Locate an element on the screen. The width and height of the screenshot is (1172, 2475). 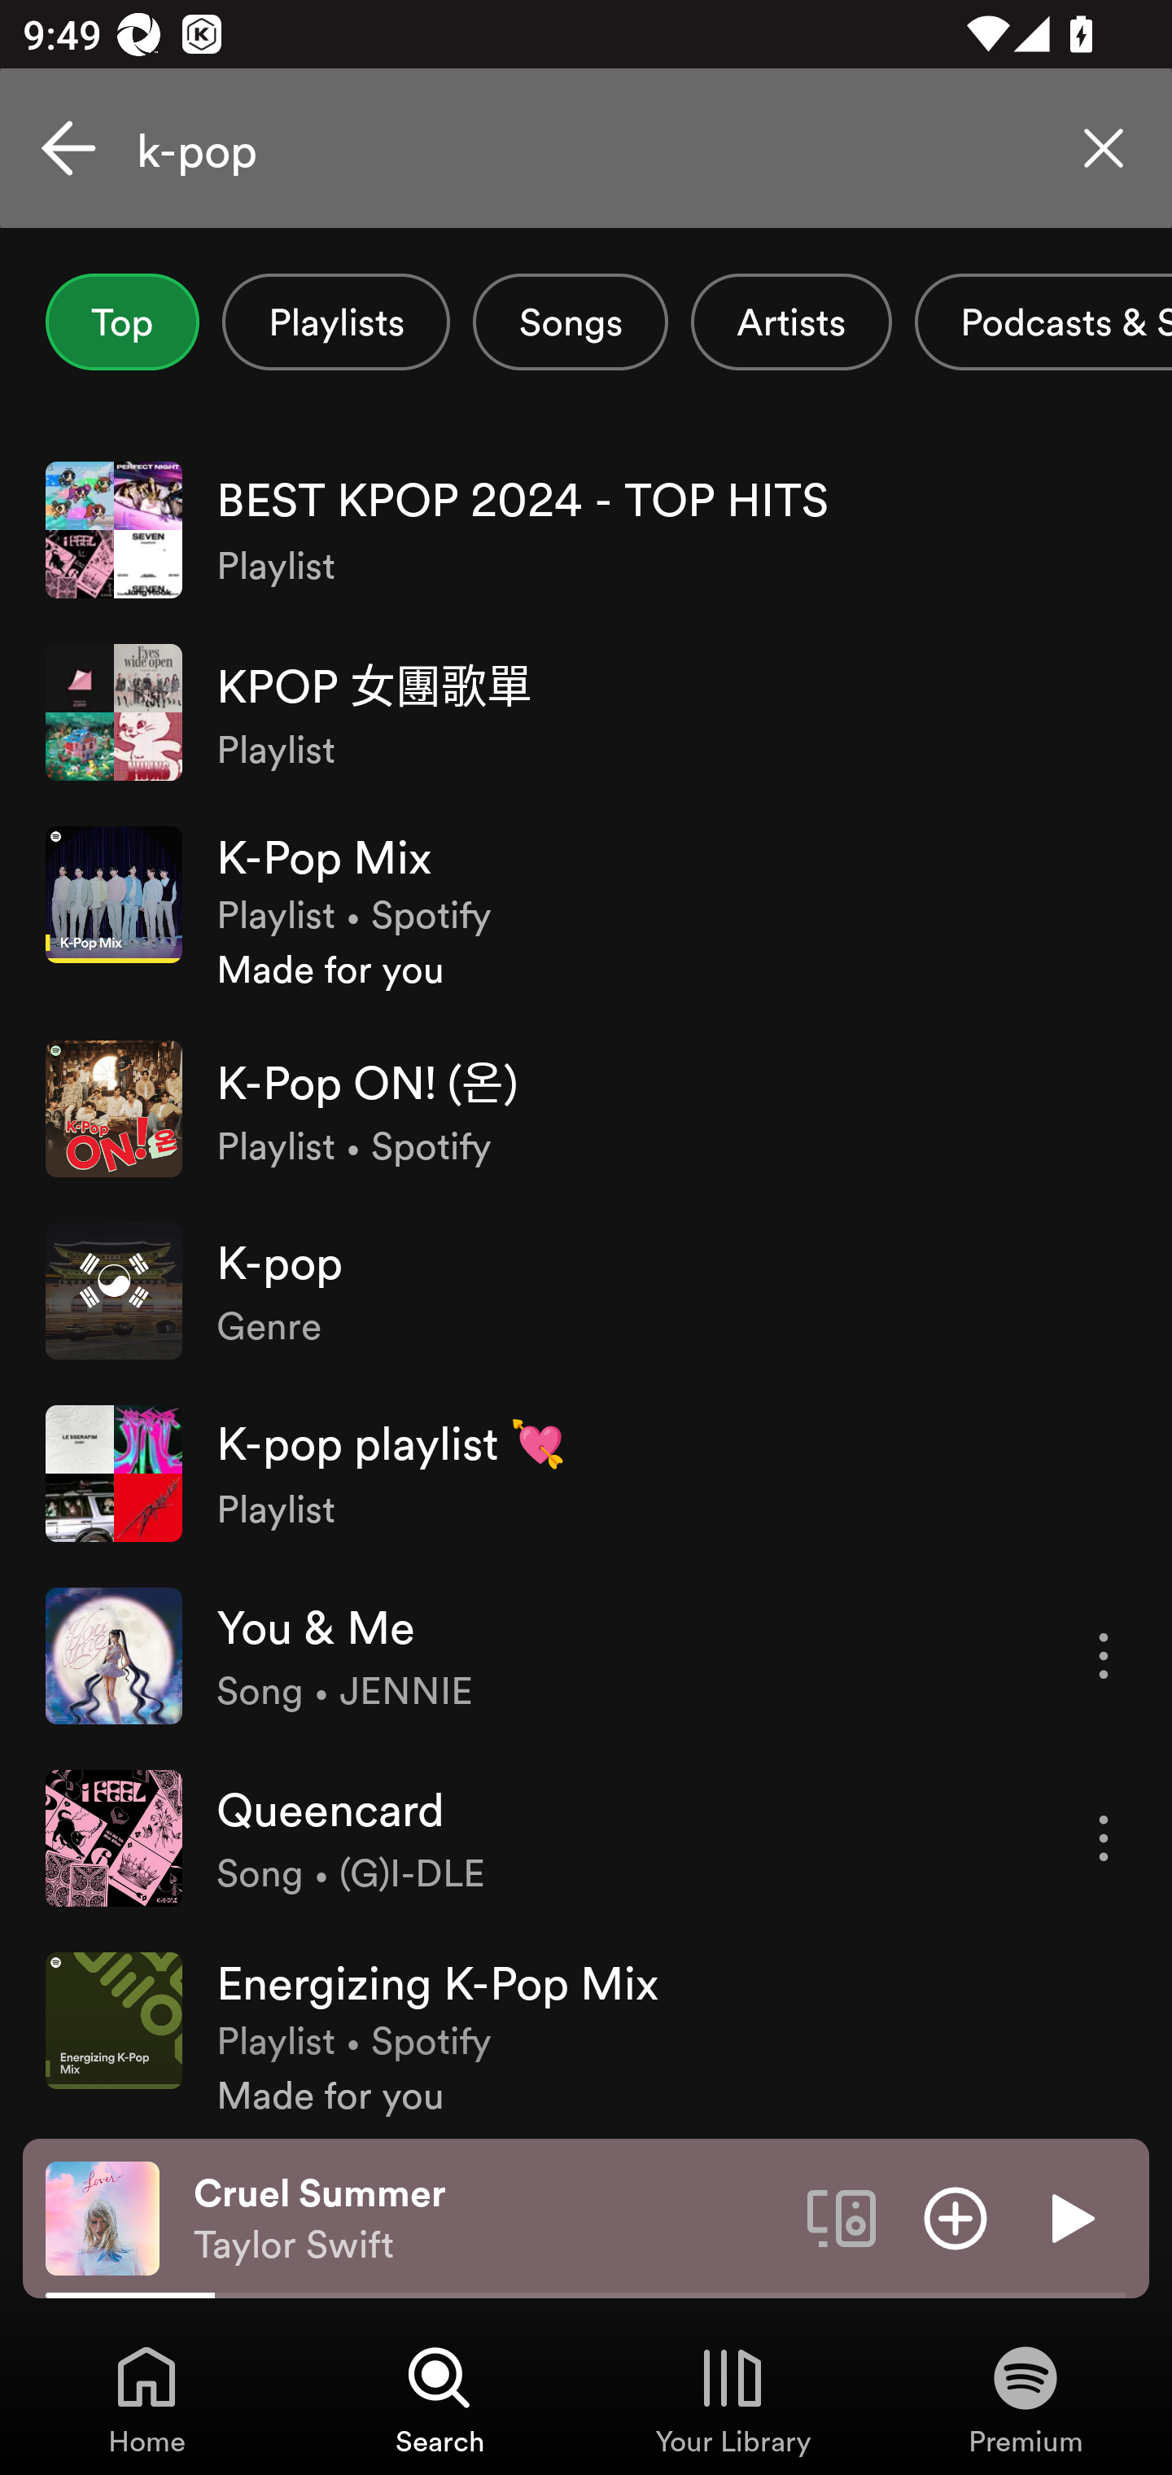
Top is located at coordinates (122, 322).